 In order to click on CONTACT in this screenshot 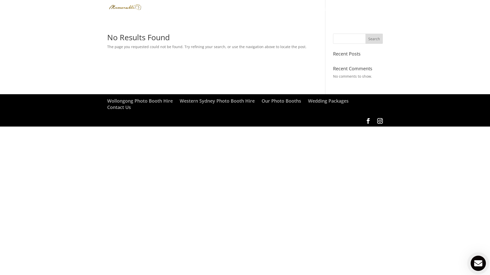, I will do `click(341, 13)`.